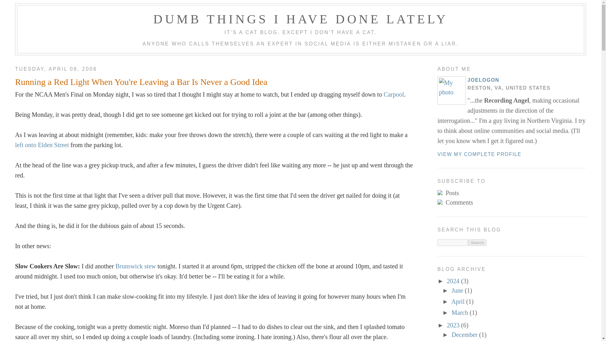  Describe the element at coordinates (300, 19) in the screenshot. I see `DUMB THINGS I HAVE DONE LATELY` at that location.